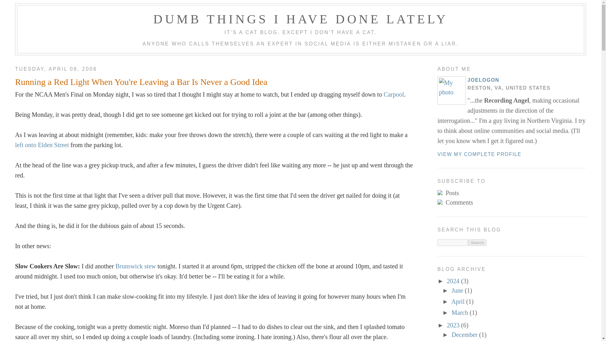  Describe the element at coordinates (300, 19) in the screenshot. I see `DUMB THINGS I HAVE DONE LATELY` at that location.